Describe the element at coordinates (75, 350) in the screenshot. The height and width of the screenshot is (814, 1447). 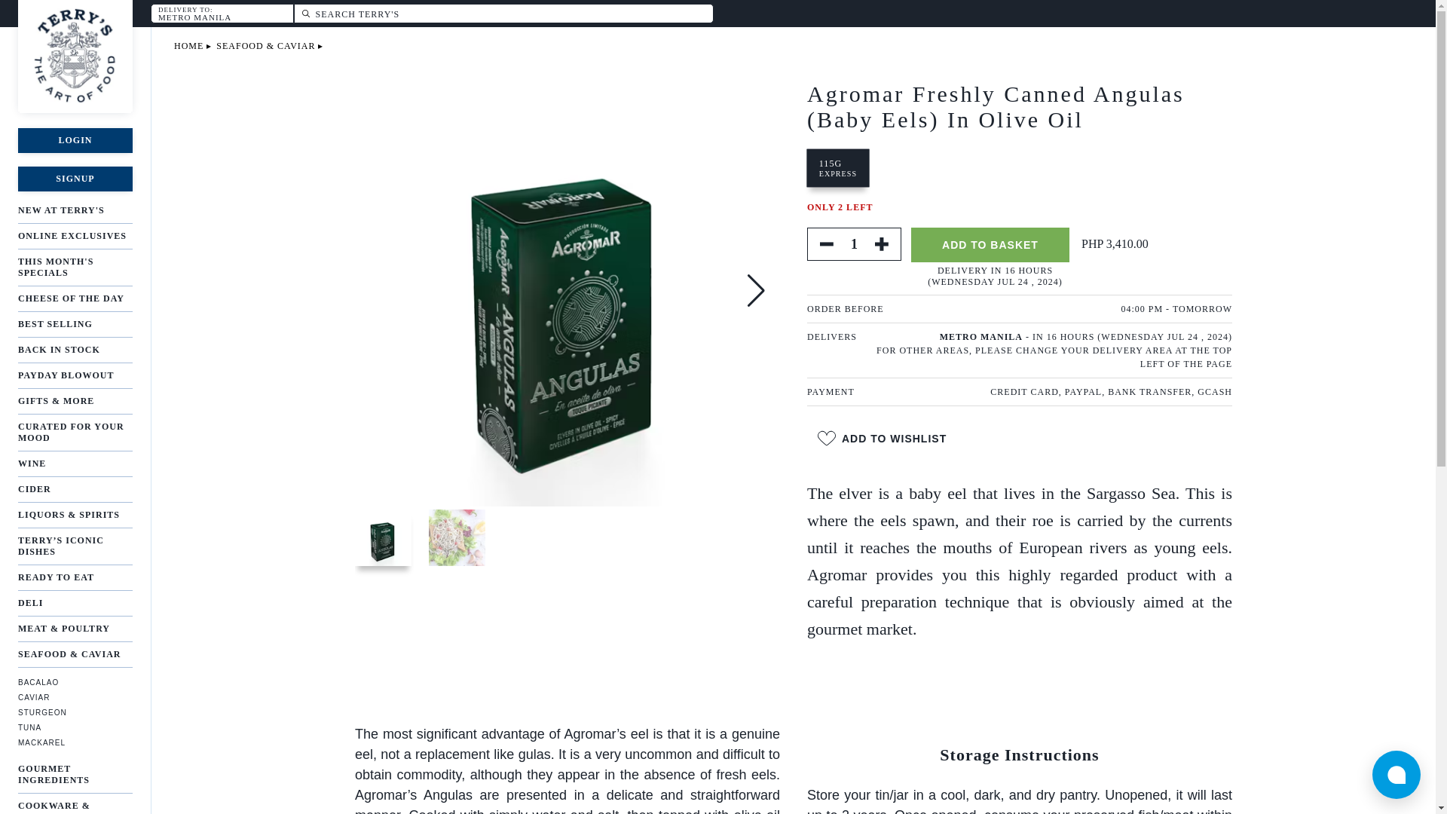
I see `CHEESE OF THE DAY` at that location.